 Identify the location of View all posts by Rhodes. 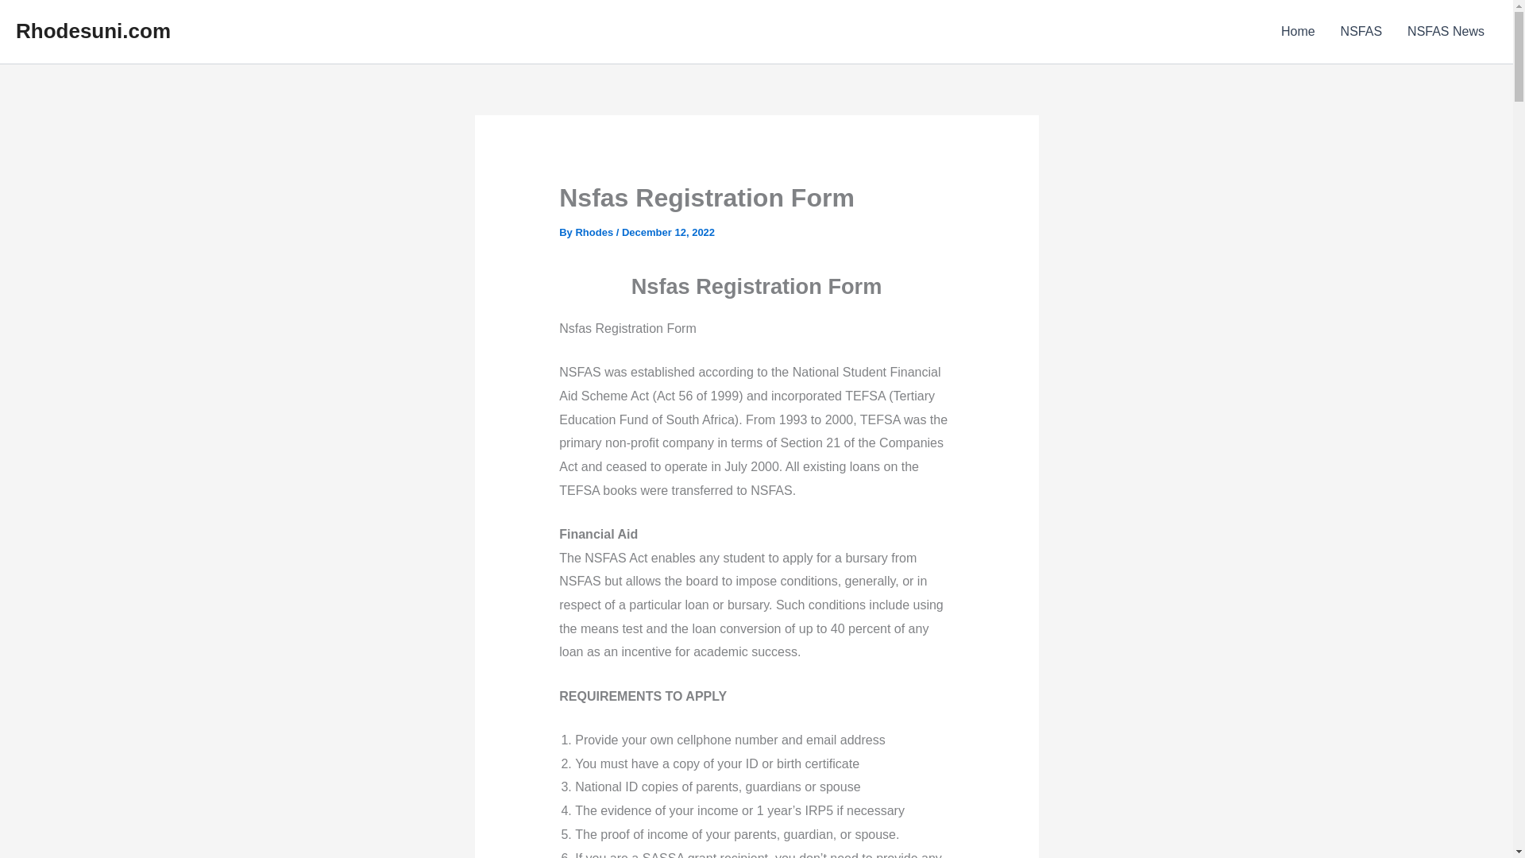
(595, 232).